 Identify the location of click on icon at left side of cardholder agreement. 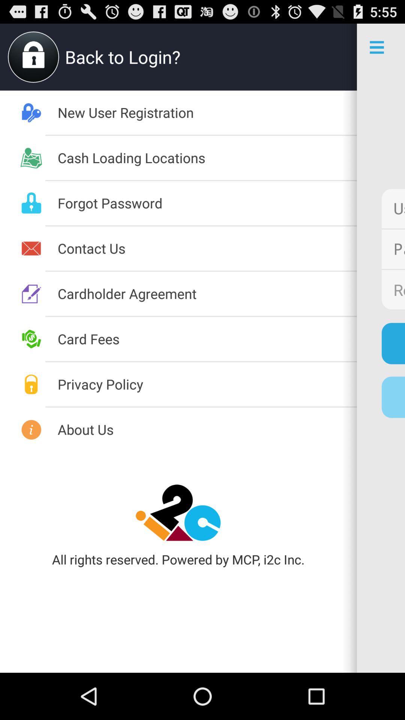
(31, 294).